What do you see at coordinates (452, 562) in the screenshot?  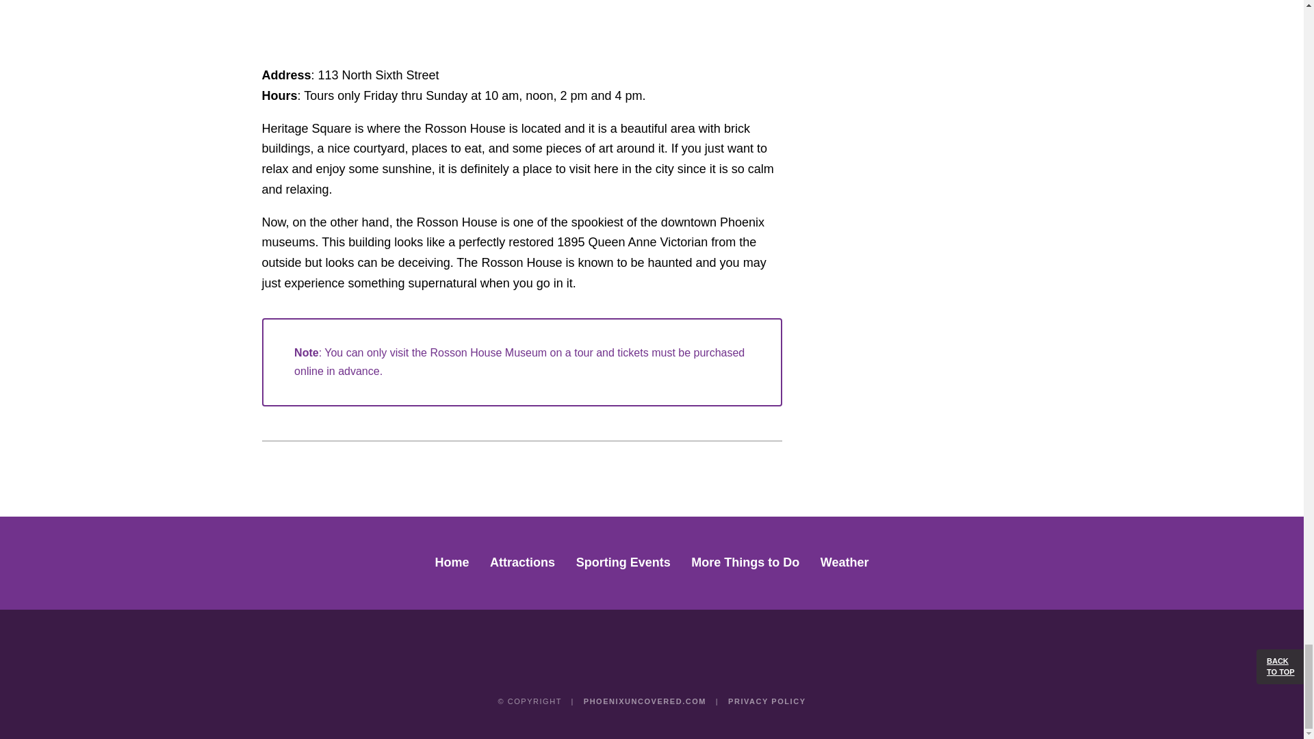 I see `Home` at bounding box center [452, 562].